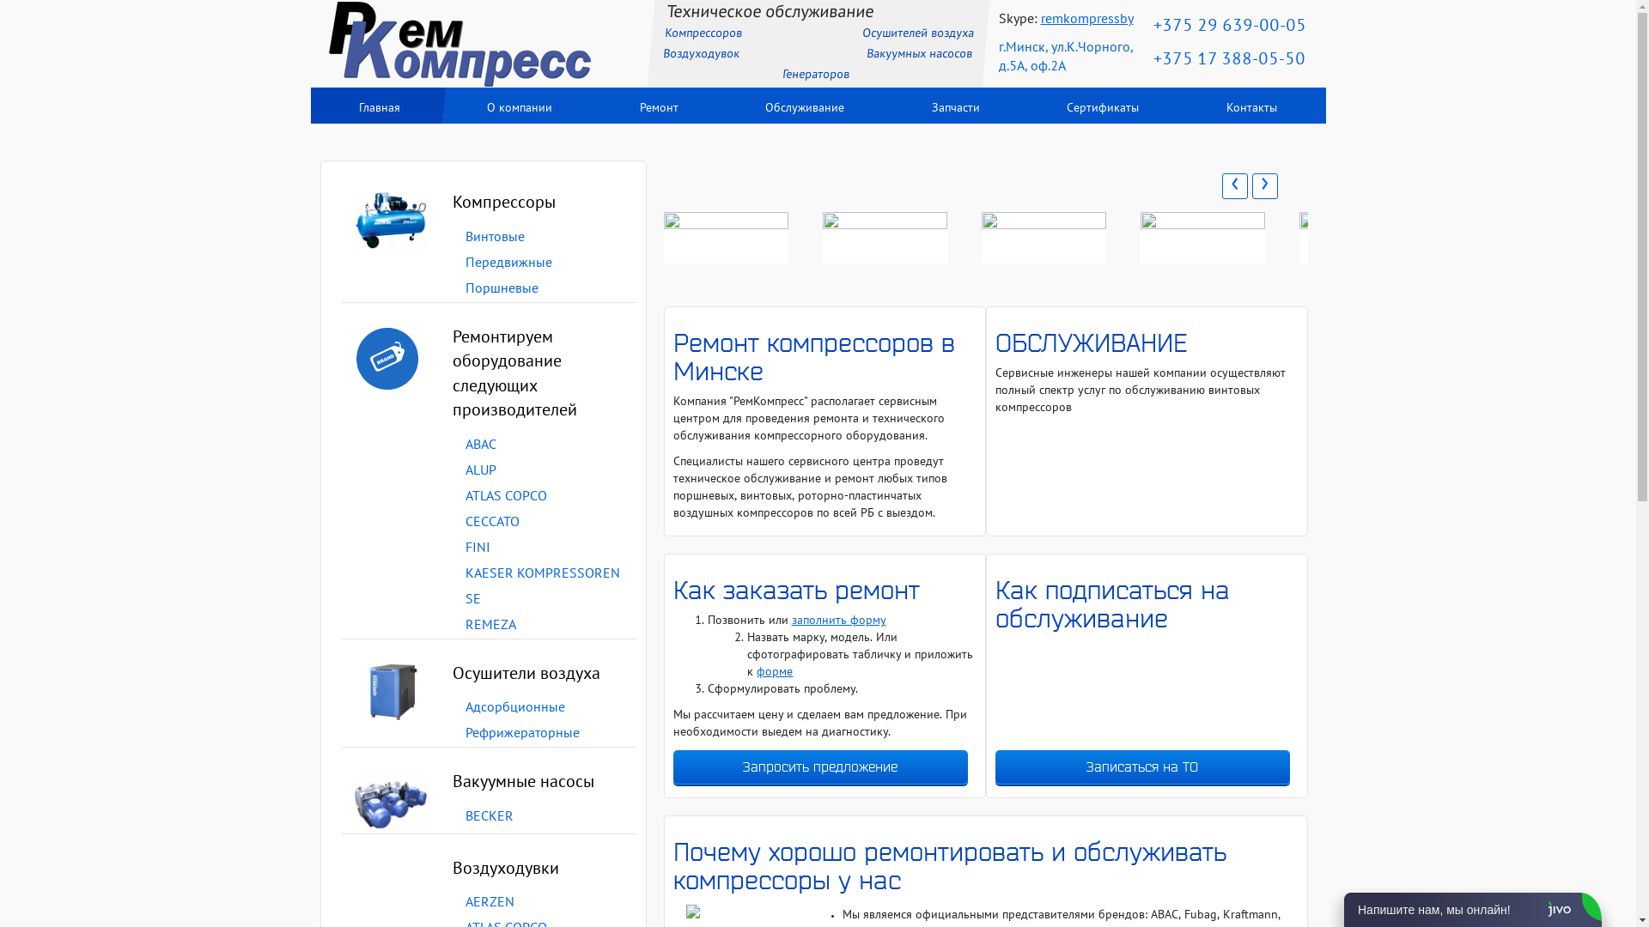 The image size is (1649, 927). Describe the element at coordinates (493, 523) in the screenshot. I see `CECCATO` at that location.